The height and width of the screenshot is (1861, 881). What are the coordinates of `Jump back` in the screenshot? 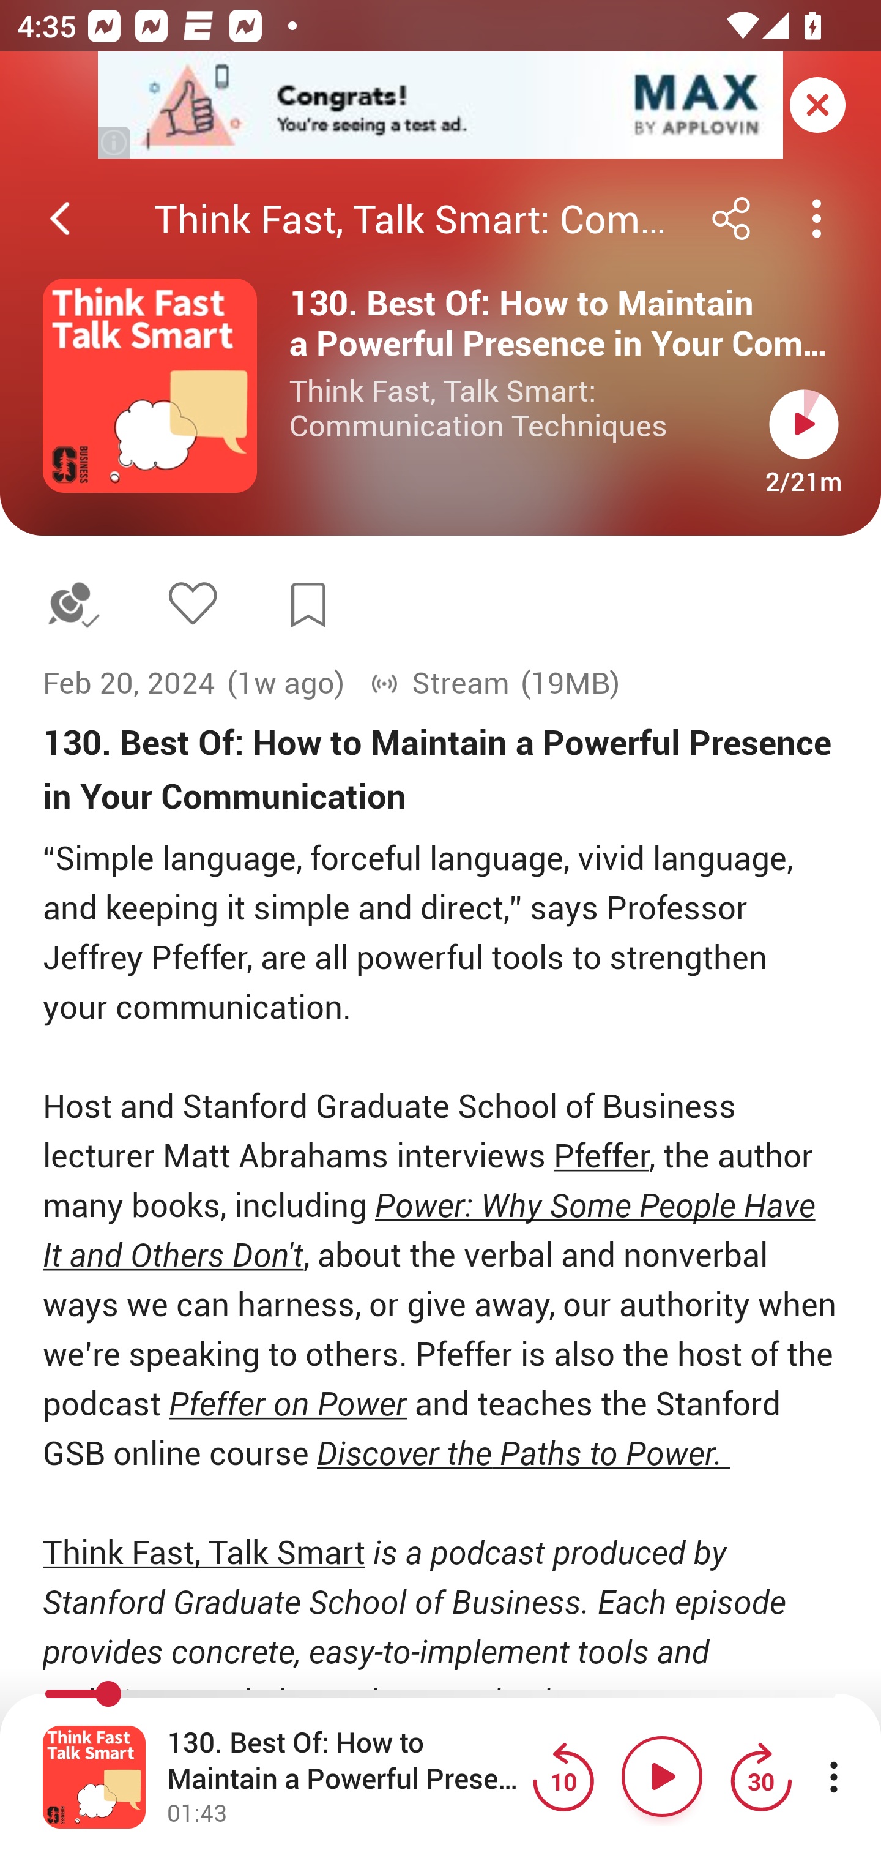 It's located at (563, 1777).